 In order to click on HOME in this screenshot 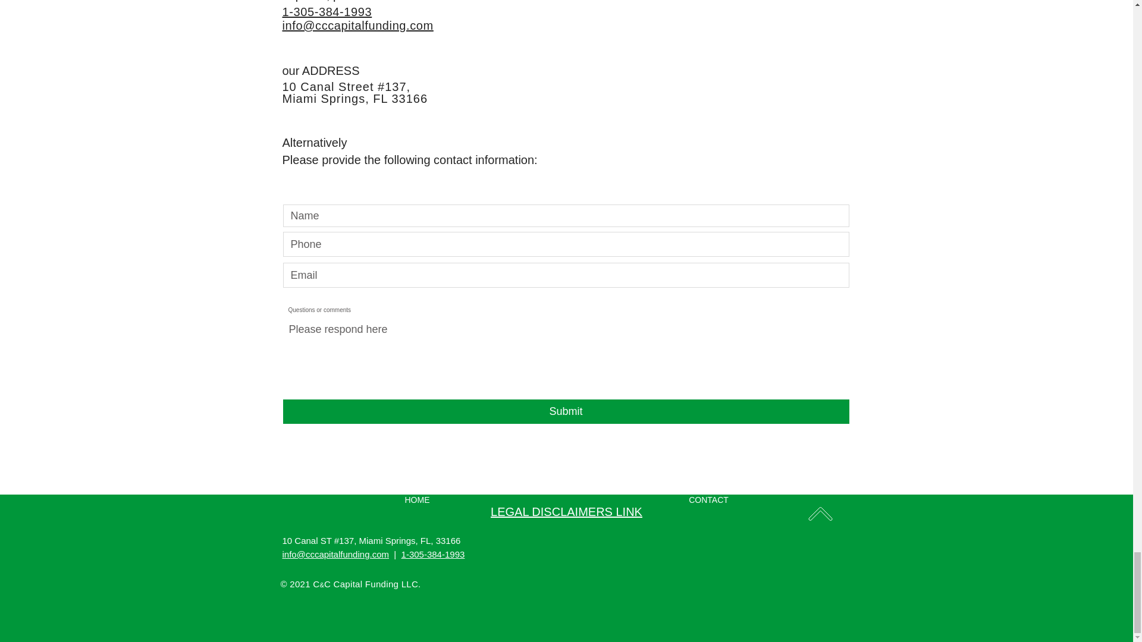, I will do `click(417, 499)`.